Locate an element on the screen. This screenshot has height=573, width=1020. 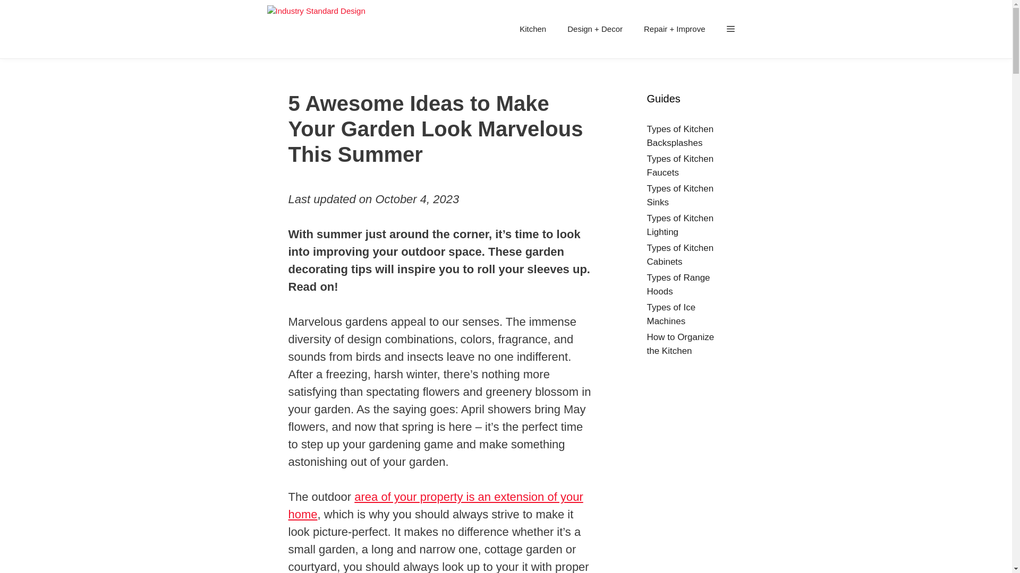
Industry Standard Design is located at coordinates (318, 29).